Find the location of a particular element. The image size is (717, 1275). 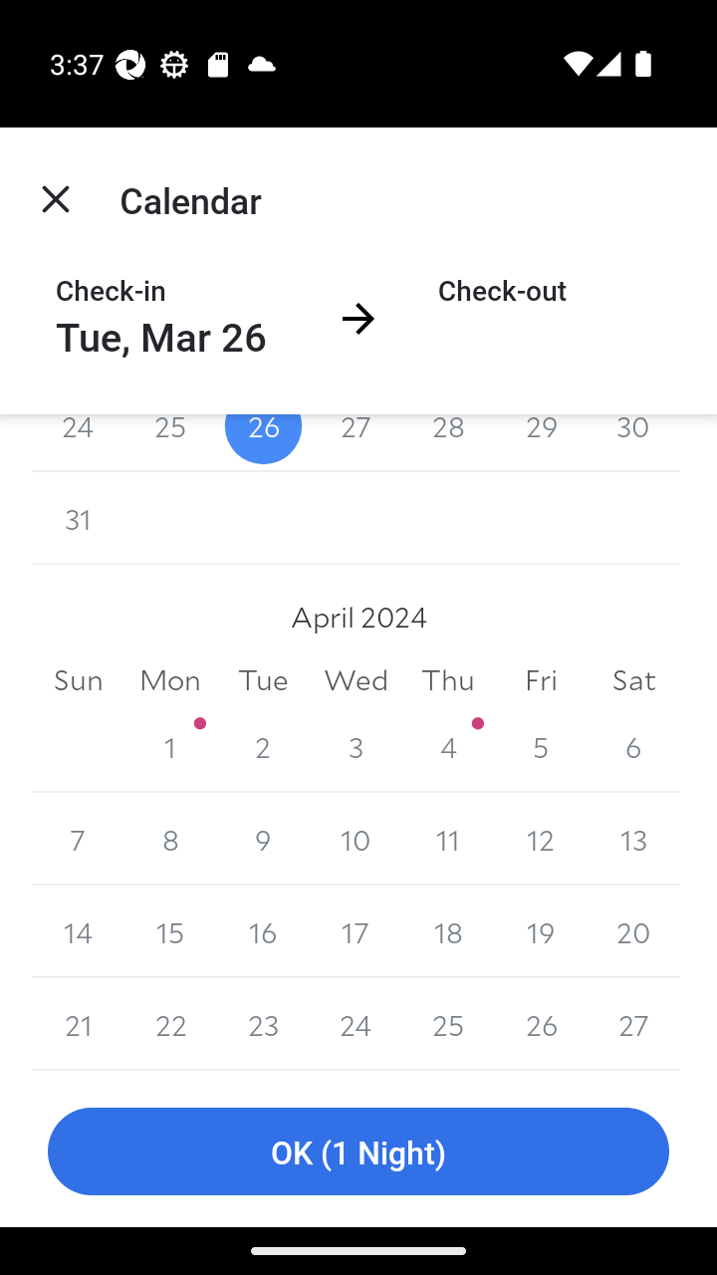

1 1 April 2024 is located at coordinates (171, 746).